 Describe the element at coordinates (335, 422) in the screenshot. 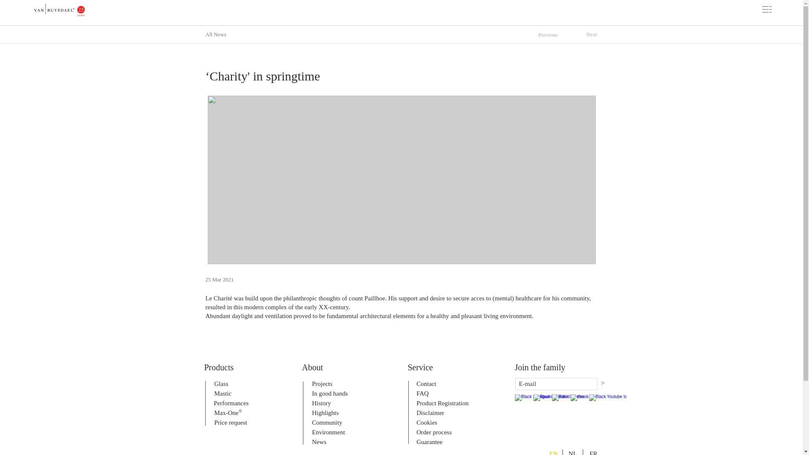

I see `Community` at that location.